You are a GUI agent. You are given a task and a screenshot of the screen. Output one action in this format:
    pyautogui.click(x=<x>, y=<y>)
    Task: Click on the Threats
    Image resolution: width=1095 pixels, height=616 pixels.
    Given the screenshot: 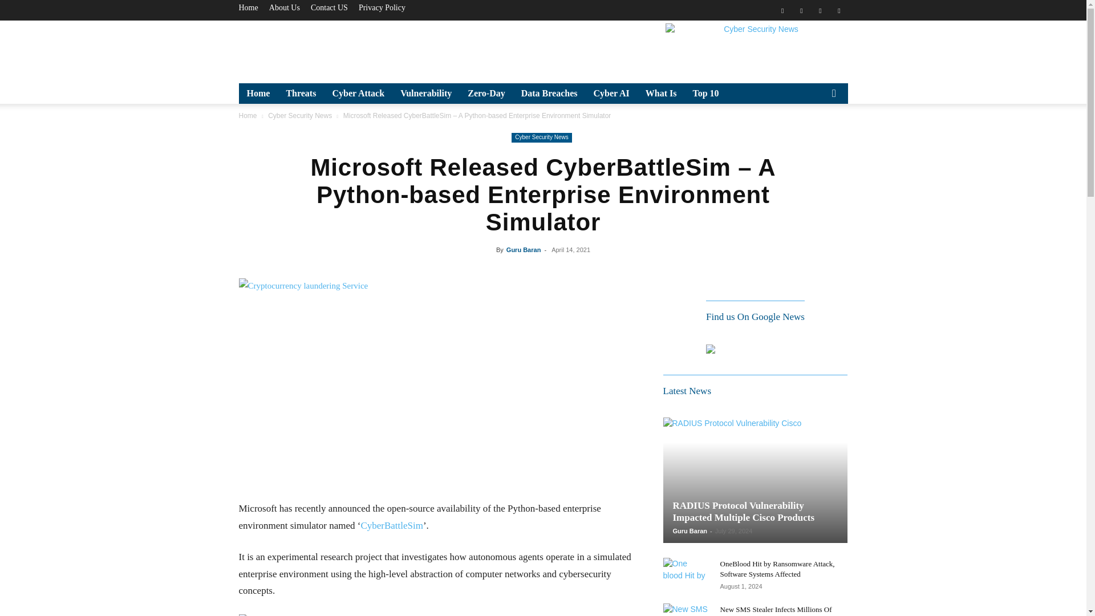 What is the action you would take?
    pyautogui.click(x=301, y=94)
    